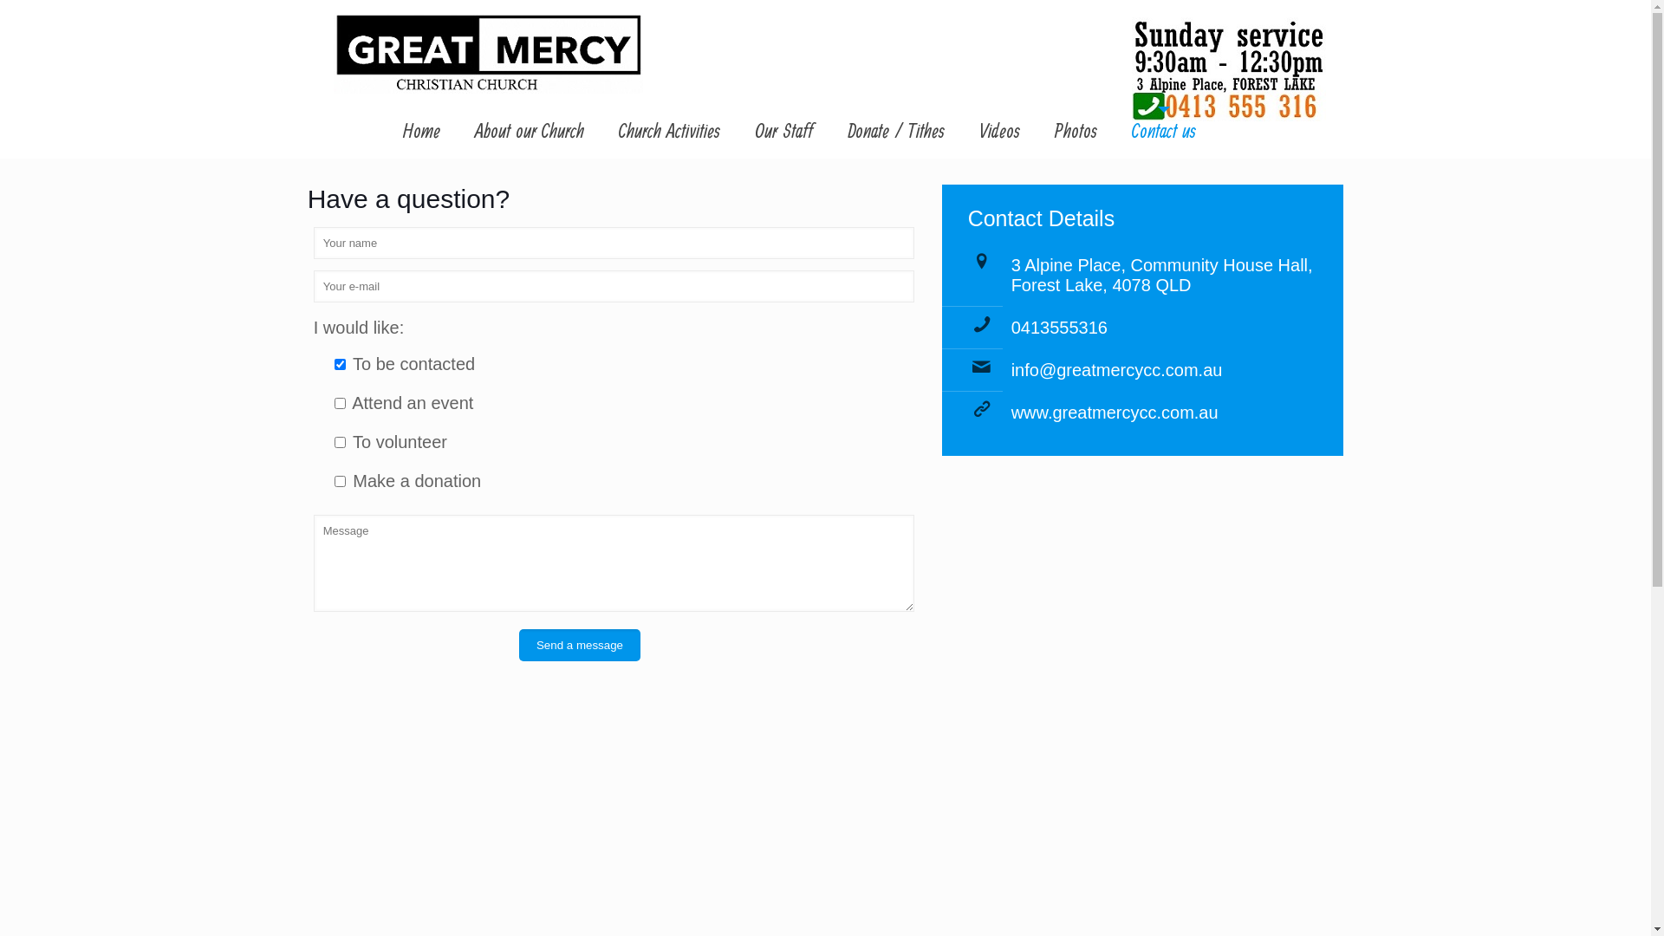  Describe the element at coordinates (1164, 133) in the screenshot. I see `Contact us` at that location.